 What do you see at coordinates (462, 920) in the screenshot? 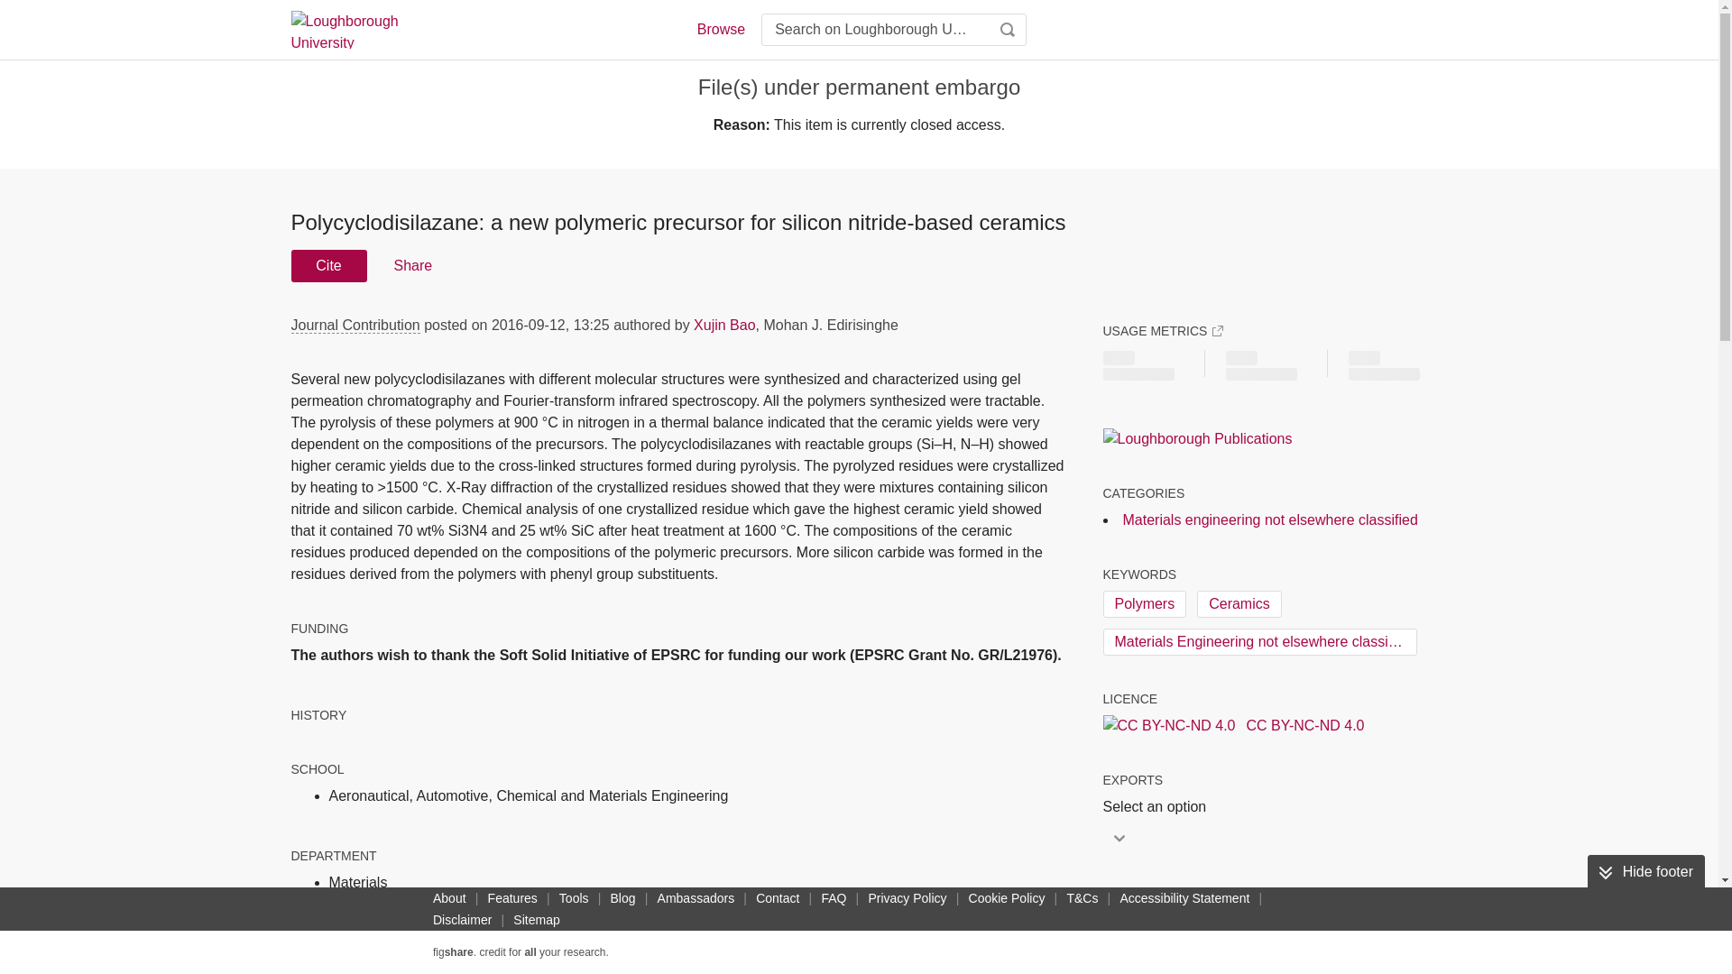
I see `Disclaimer` at bounding box center [462, 920].